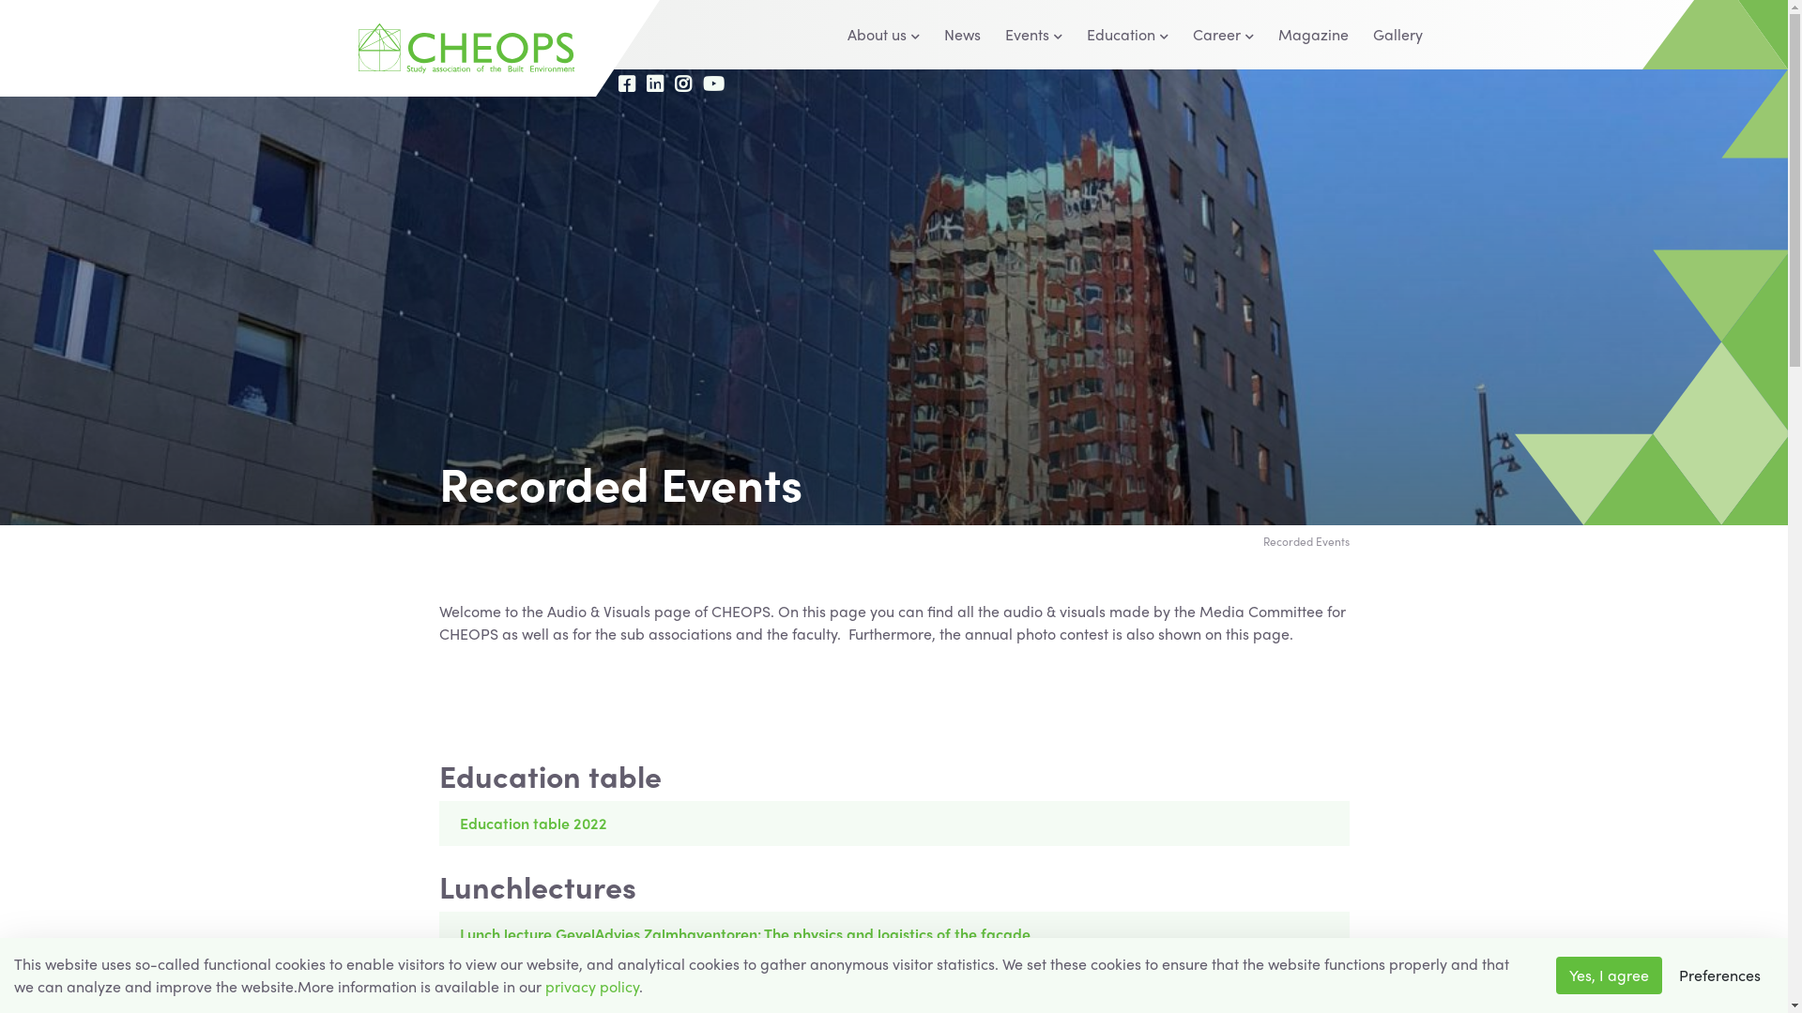 The image size is (1802, 1013). What do you see at coordinates (1719, 975) in the screenshot?
I see `Preferences` at bounding box center [1719, 975].